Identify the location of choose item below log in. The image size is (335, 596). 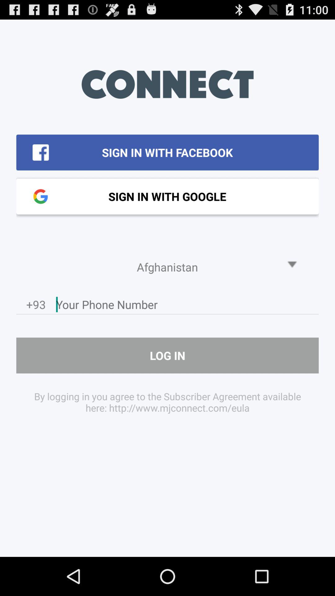
(167, 402).